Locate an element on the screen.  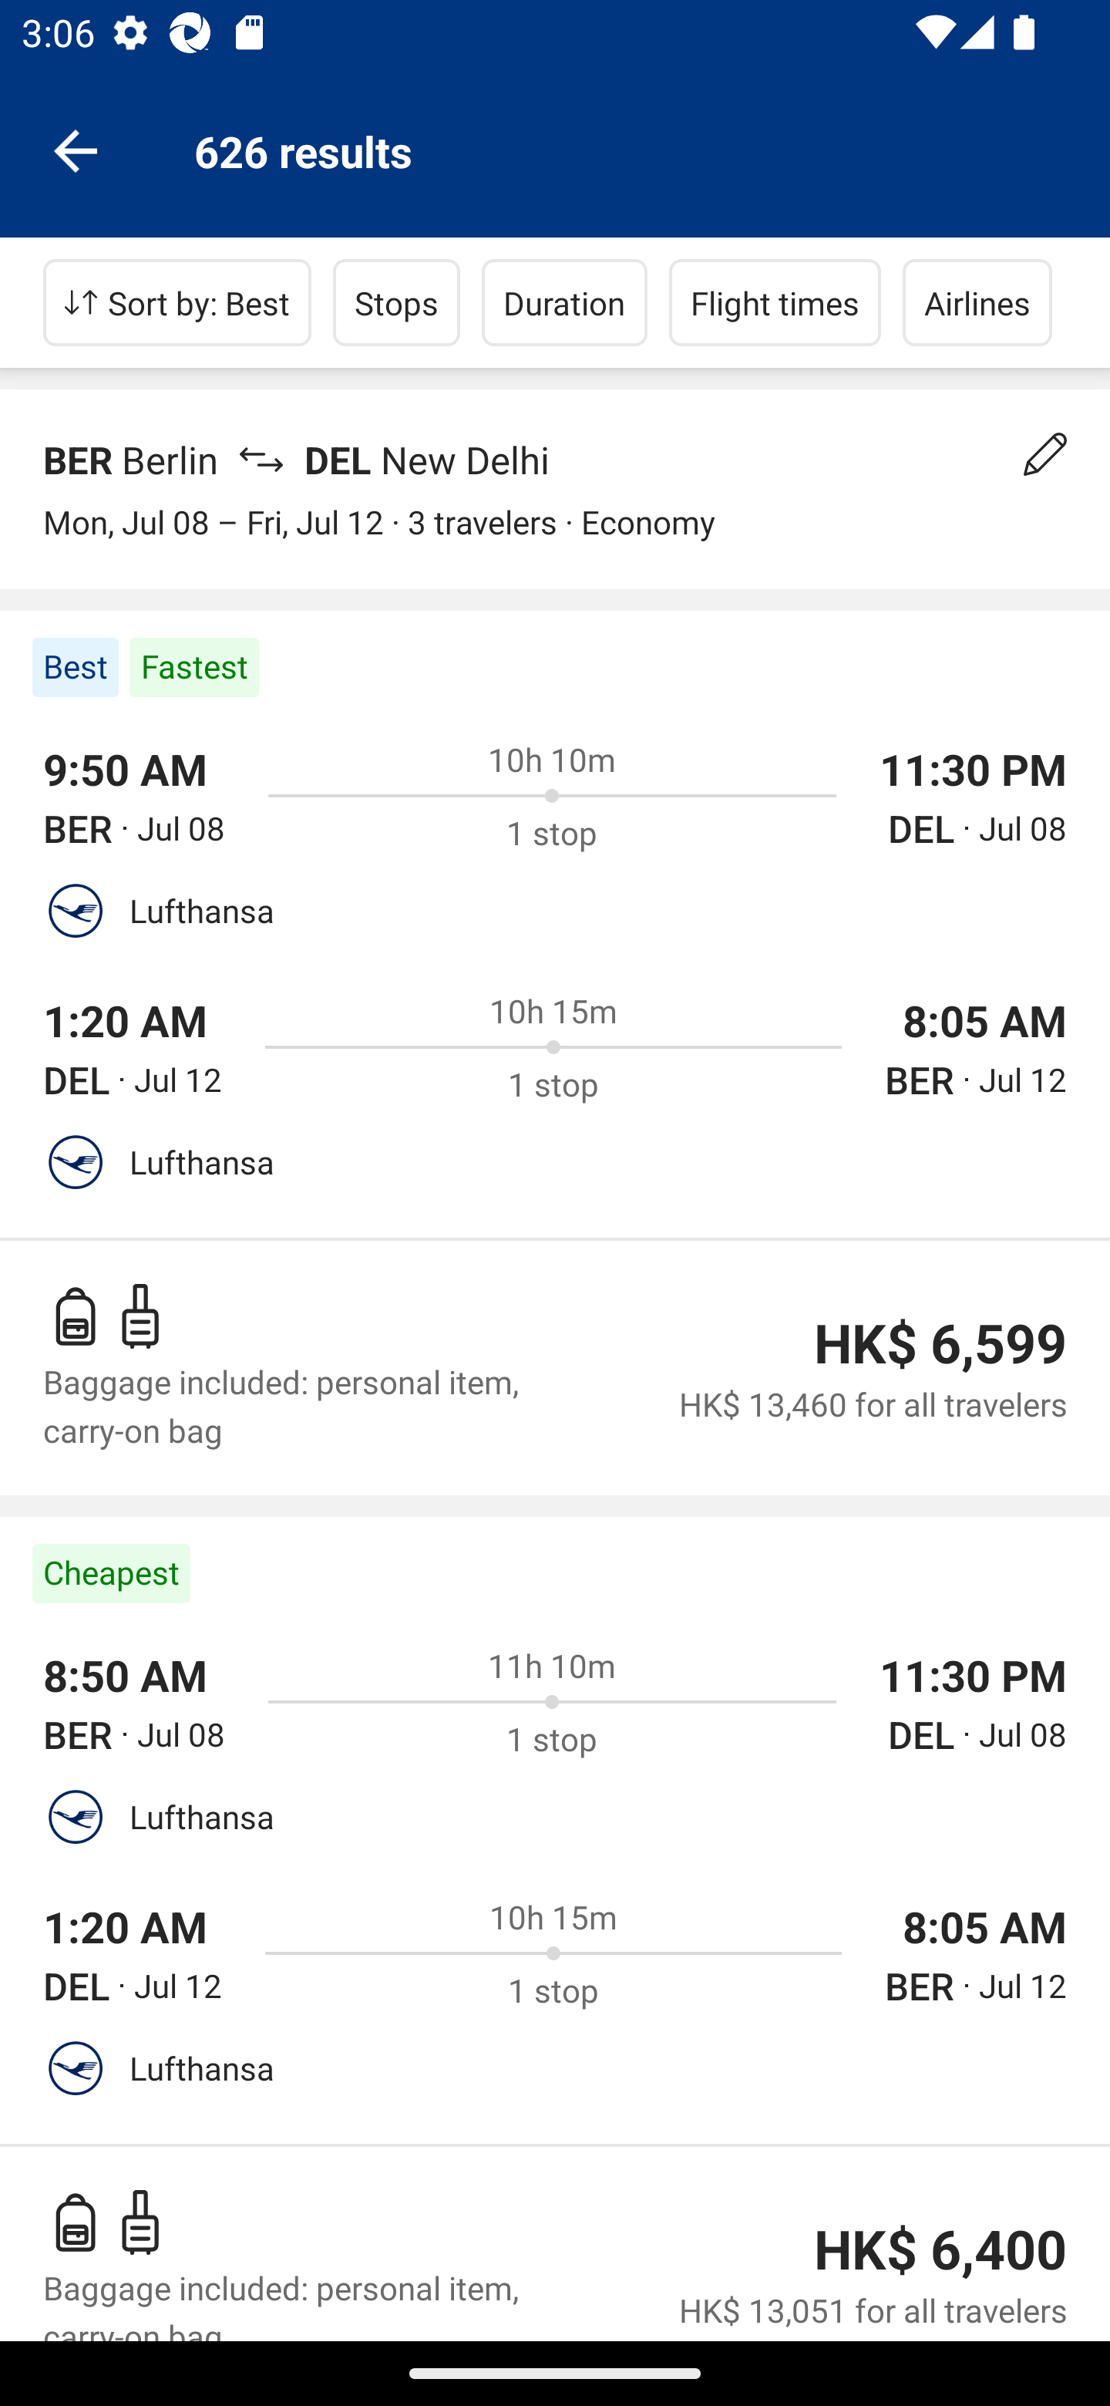
Sort by: Best is located at coordinates (177, 302).